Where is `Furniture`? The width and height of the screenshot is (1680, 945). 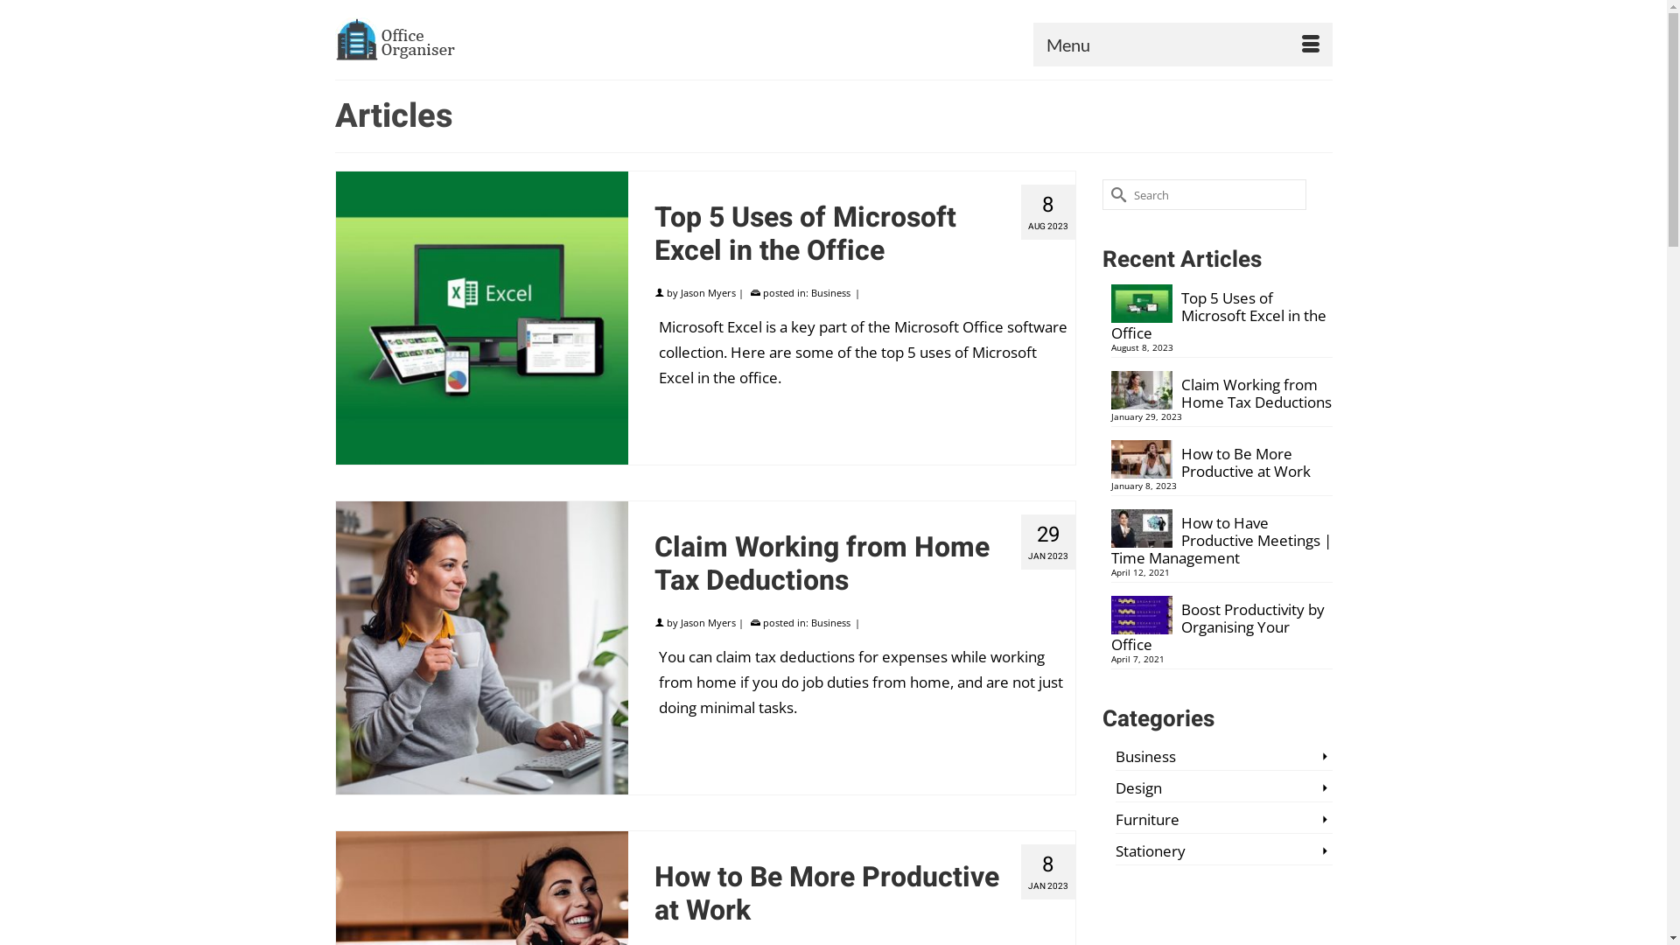
Furniture is located at coordinates (1224, 821).